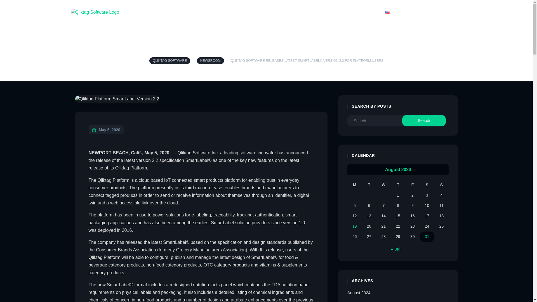 The height and width of the screenshot is (302, 537). Describe the element at coordinates (210, 60) in the screenshot. I see `Go to the Newsroom Category archives.` at that location.